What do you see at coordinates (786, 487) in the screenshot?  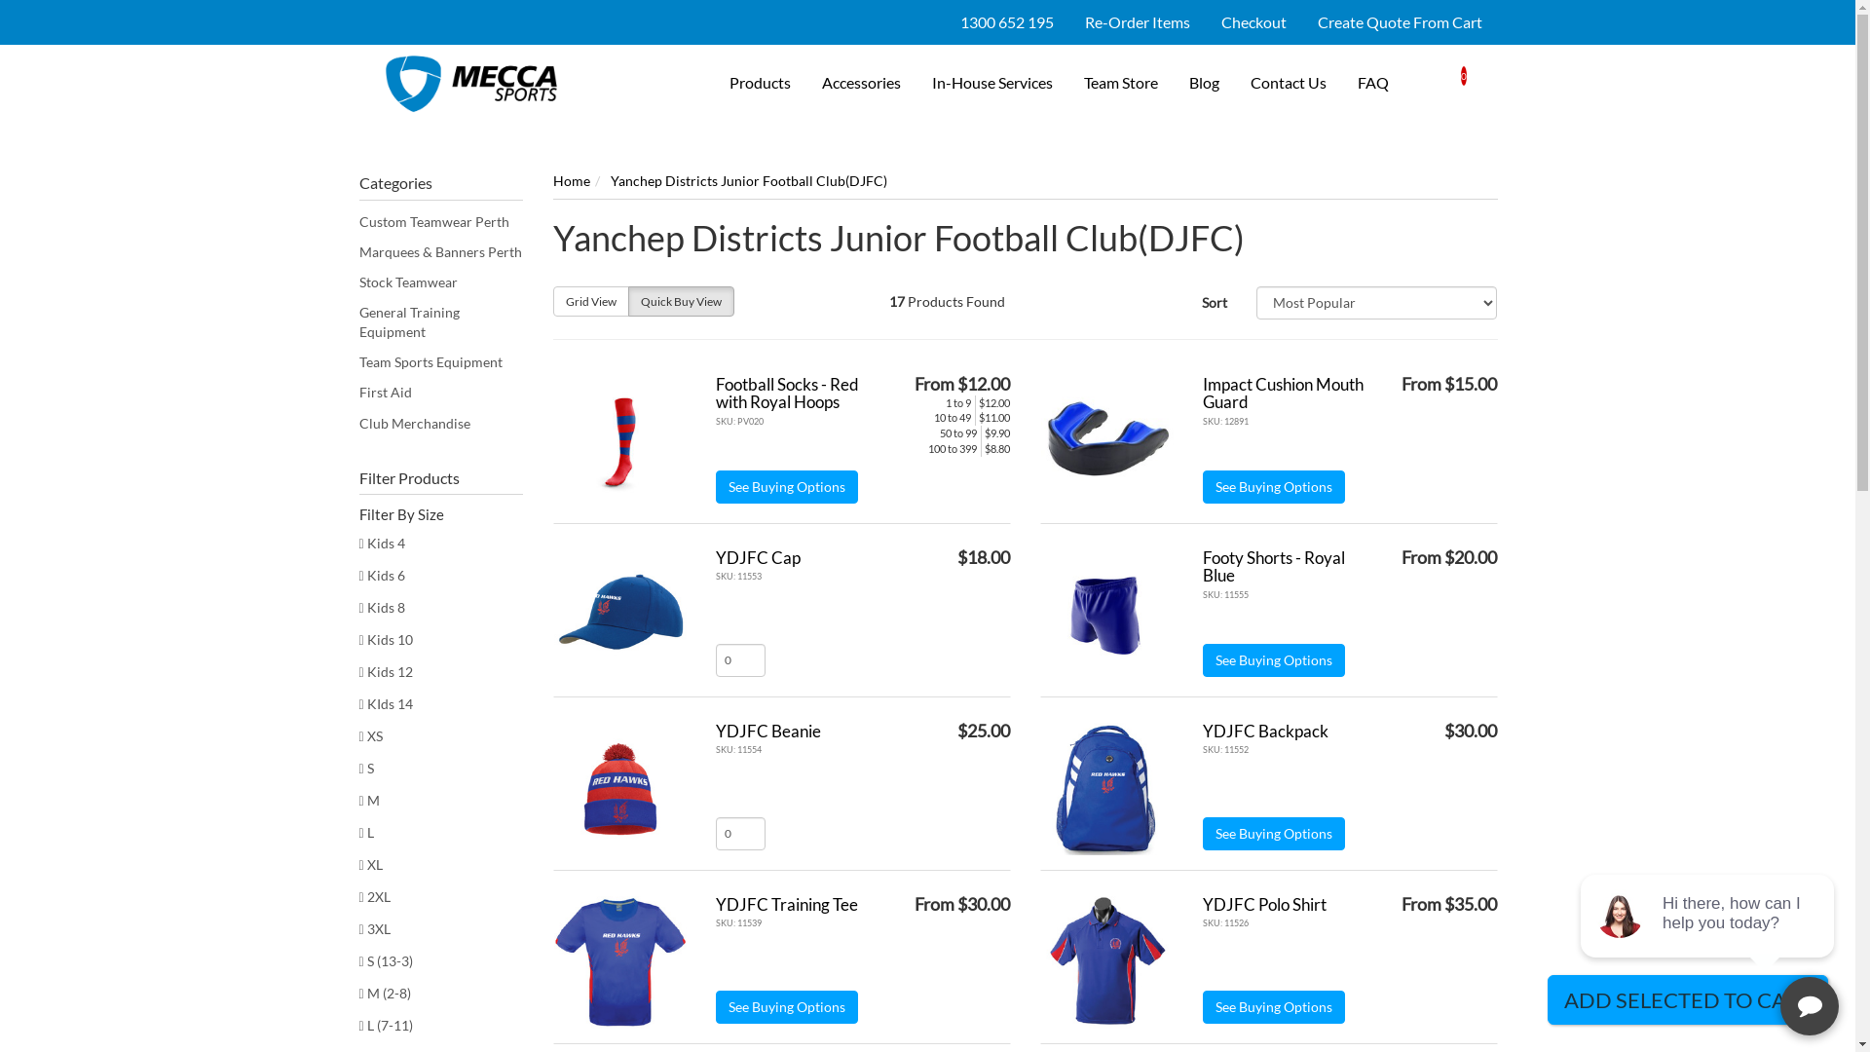 I see `See Buying Options` at bounding box center [786, 487].